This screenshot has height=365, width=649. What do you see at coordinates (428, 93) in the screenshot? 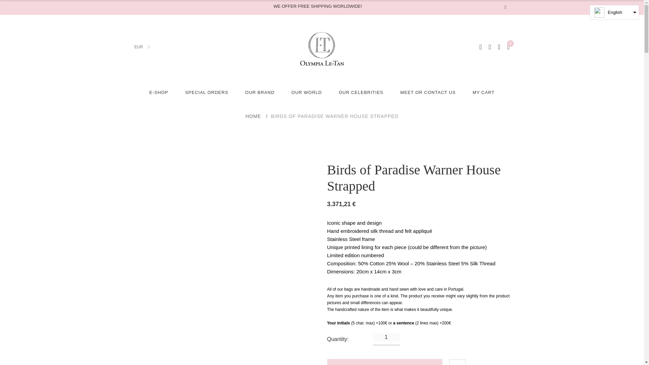
I see `MEET OR CONTACT US` at bounding box center [428, 93].